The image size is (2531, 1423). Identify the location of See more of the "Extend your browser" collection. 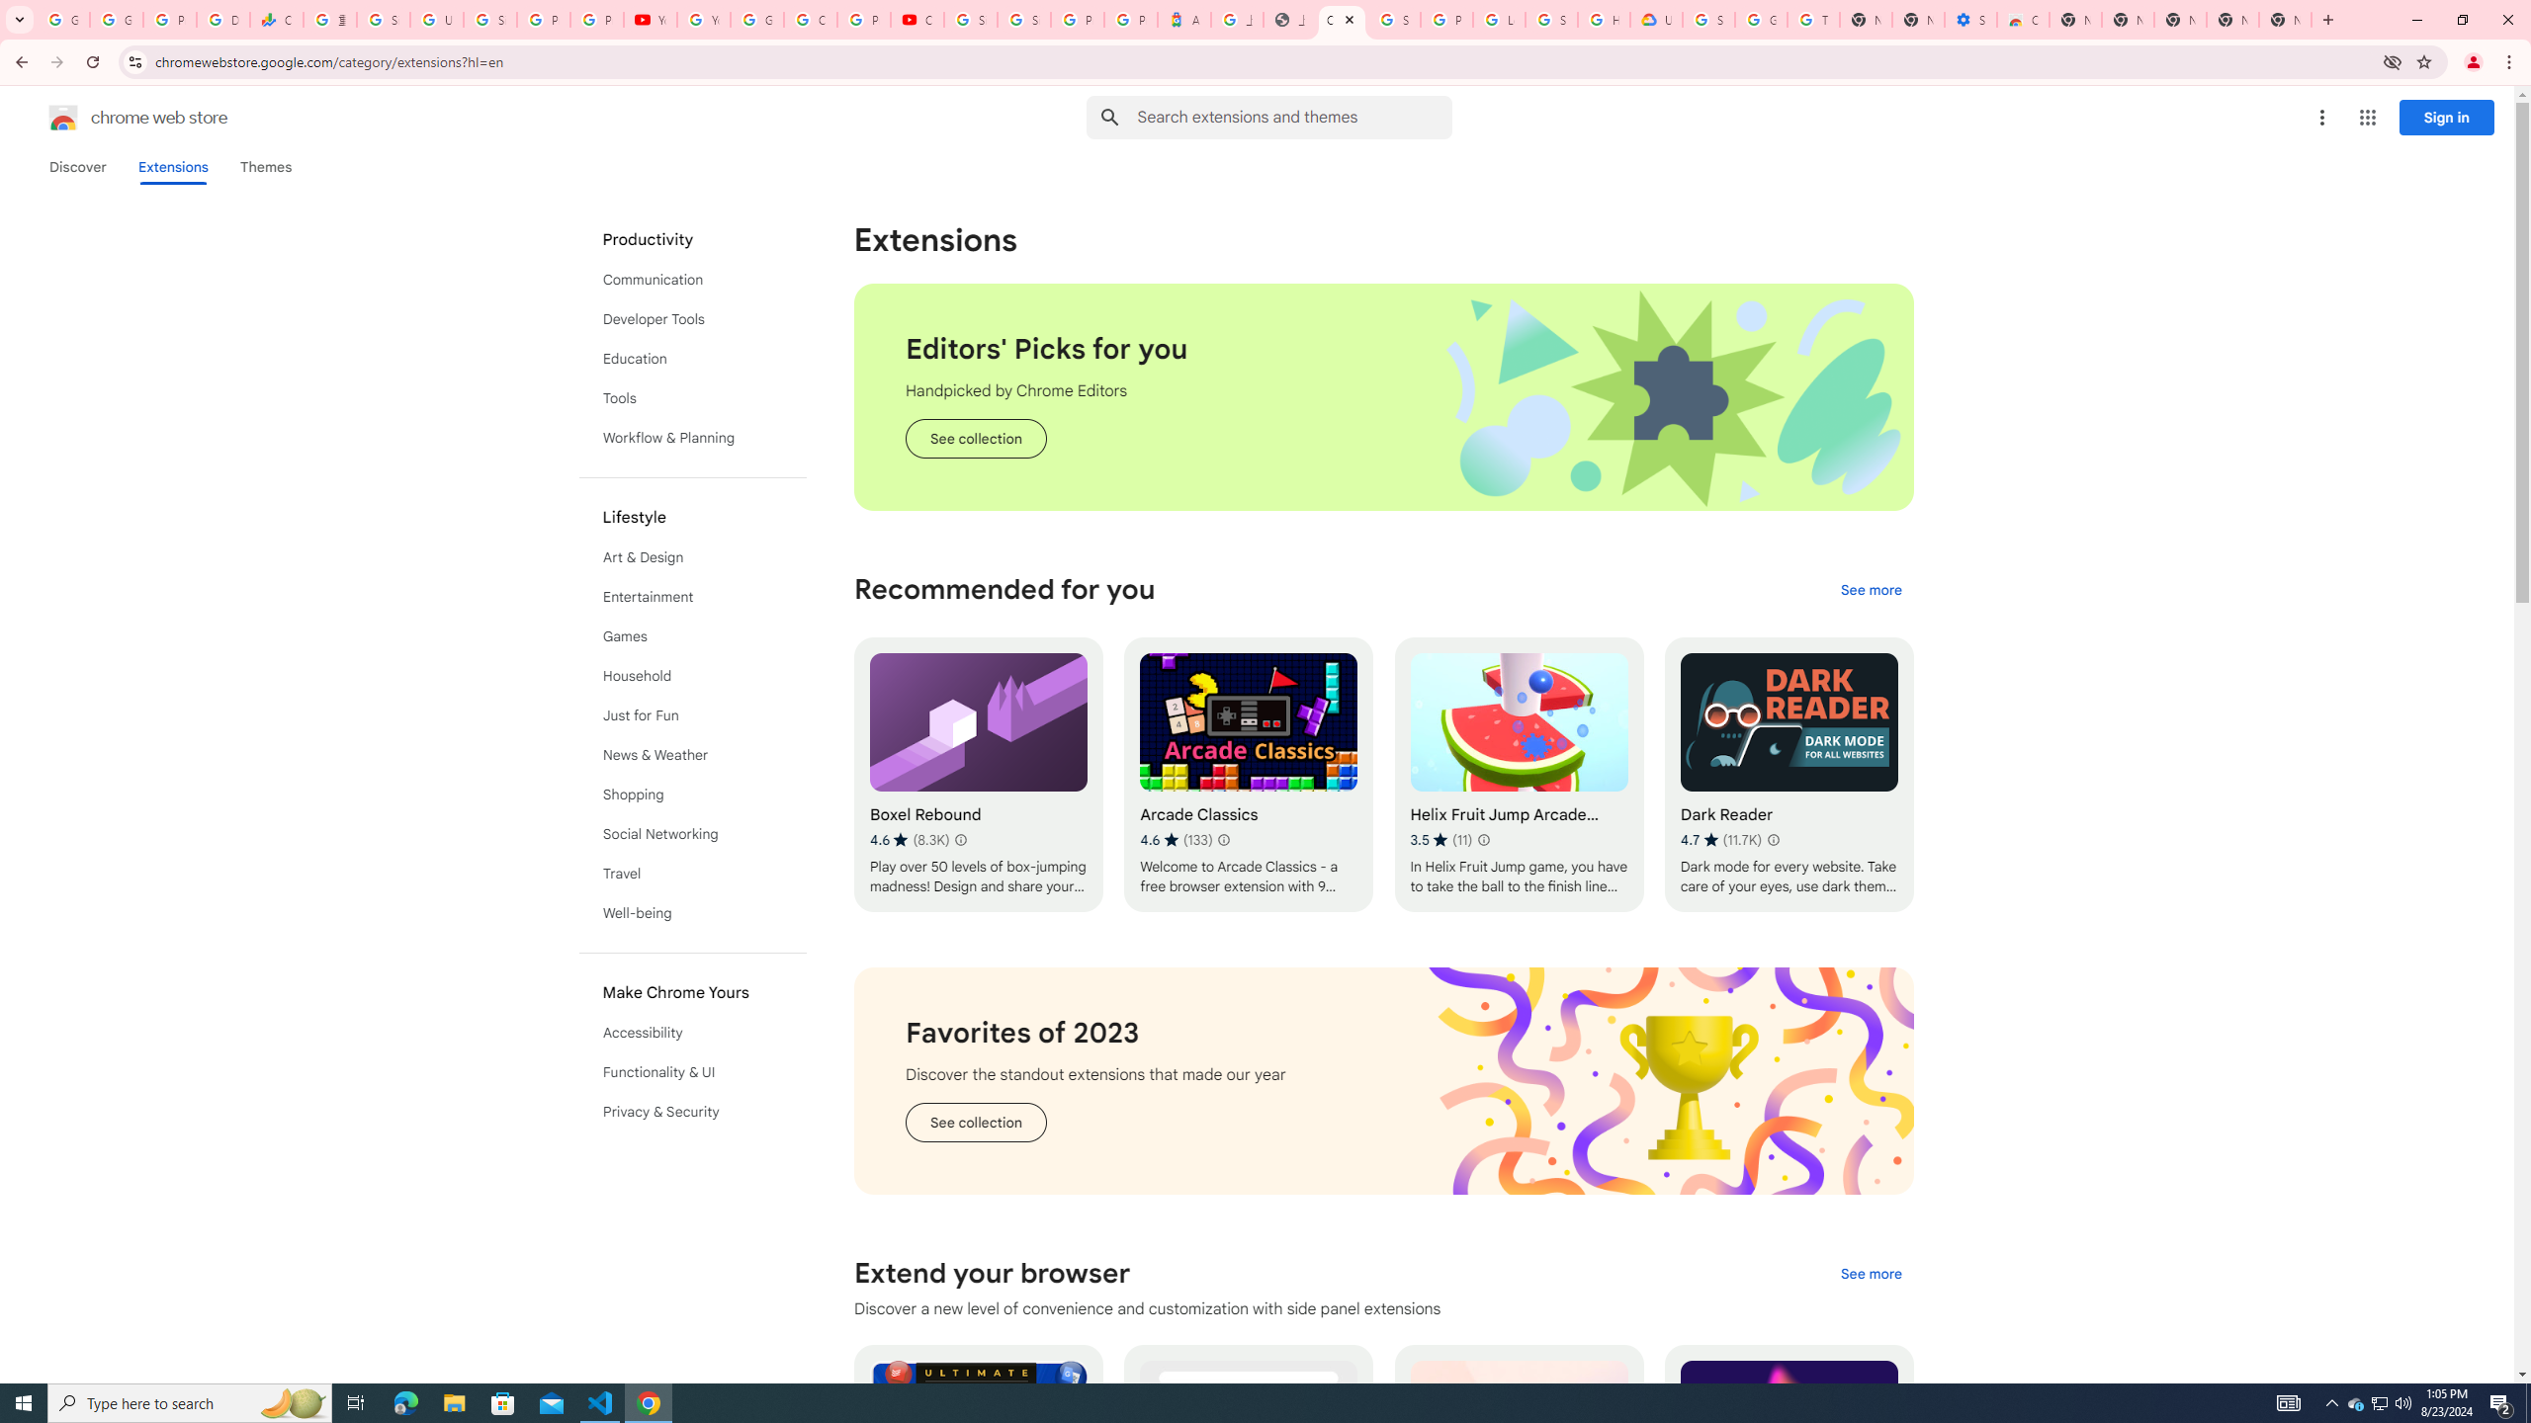
(1871, 1273).